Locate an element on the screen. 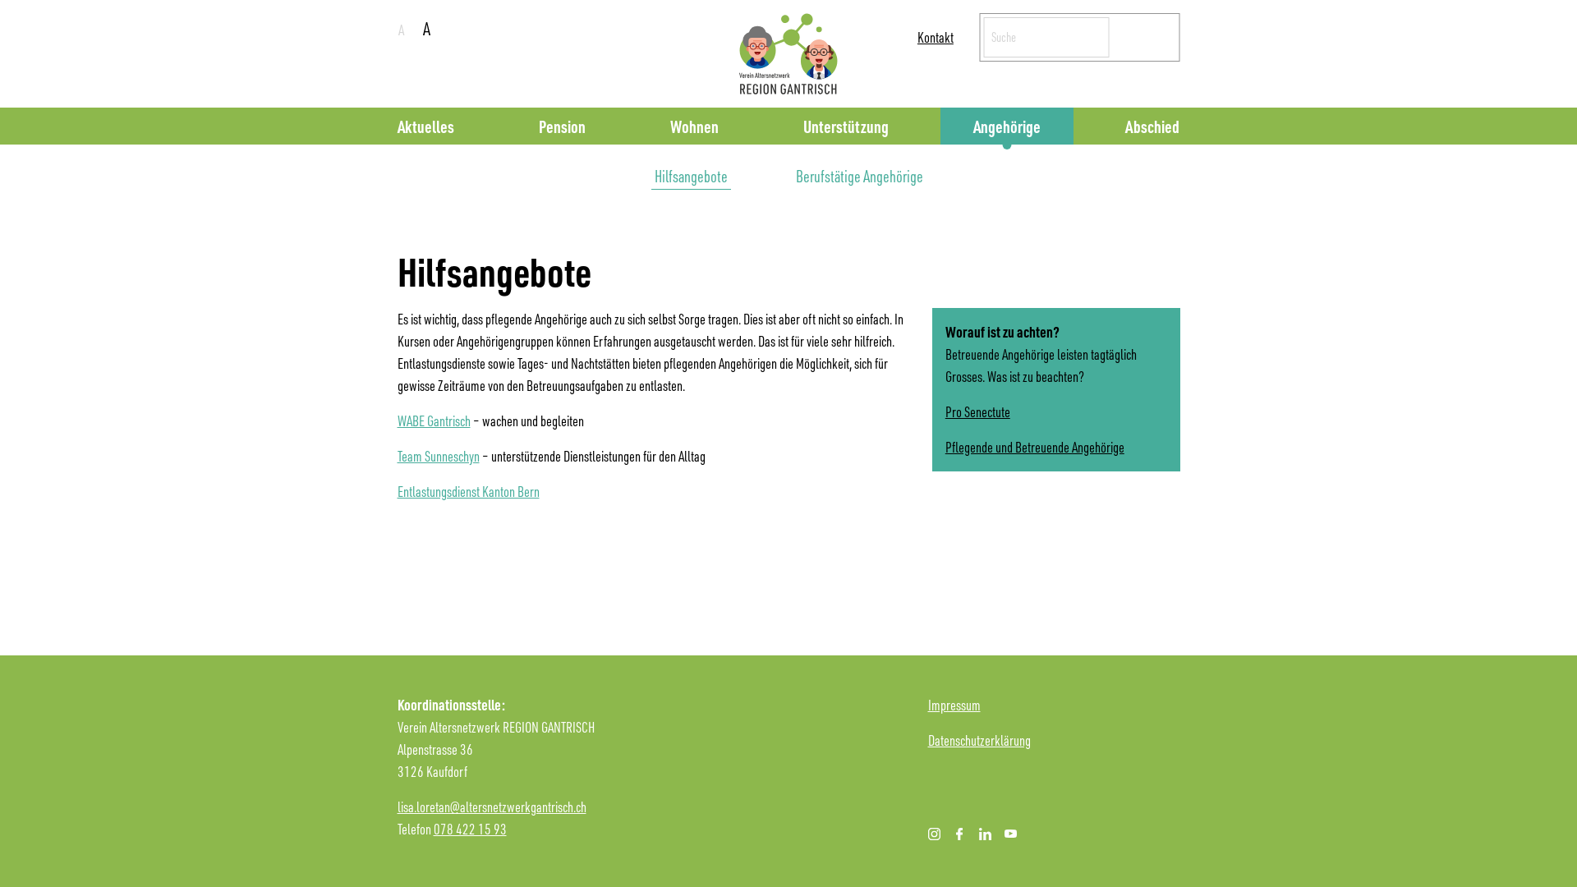 The image size is (1577, 887). 078 422 15 93 is located at coordinates (470, 829).